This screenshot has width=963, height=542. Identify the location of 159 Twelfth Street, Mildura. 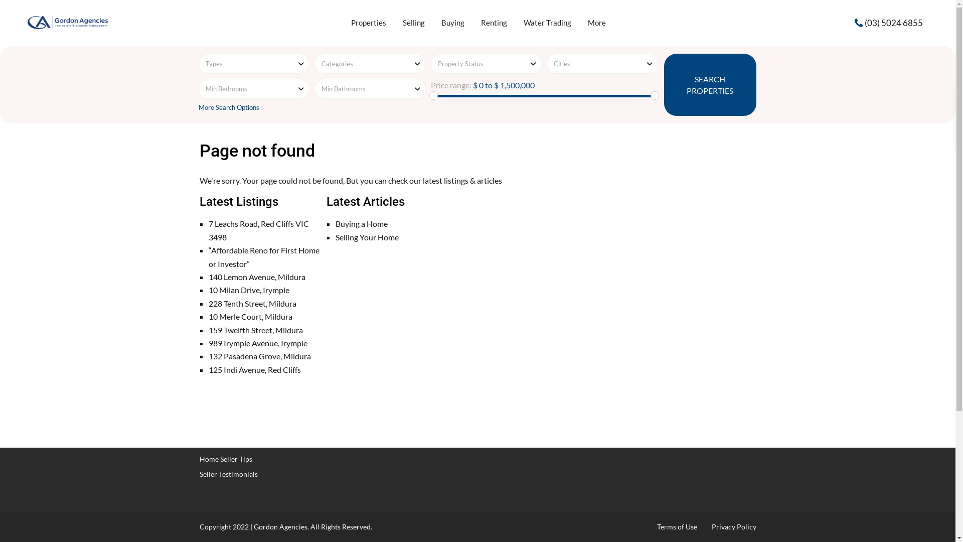
(256, 330).